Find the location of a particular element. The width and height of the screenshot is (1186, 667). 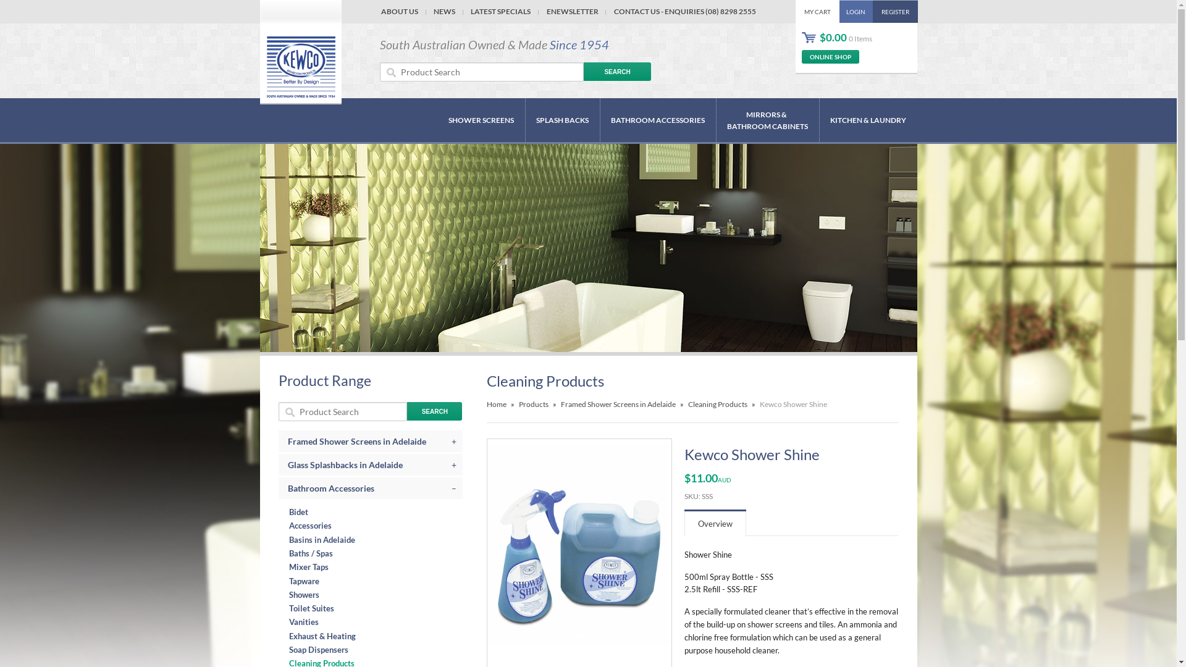

SHOWER SCREENS is located at coordinates (481, 120).